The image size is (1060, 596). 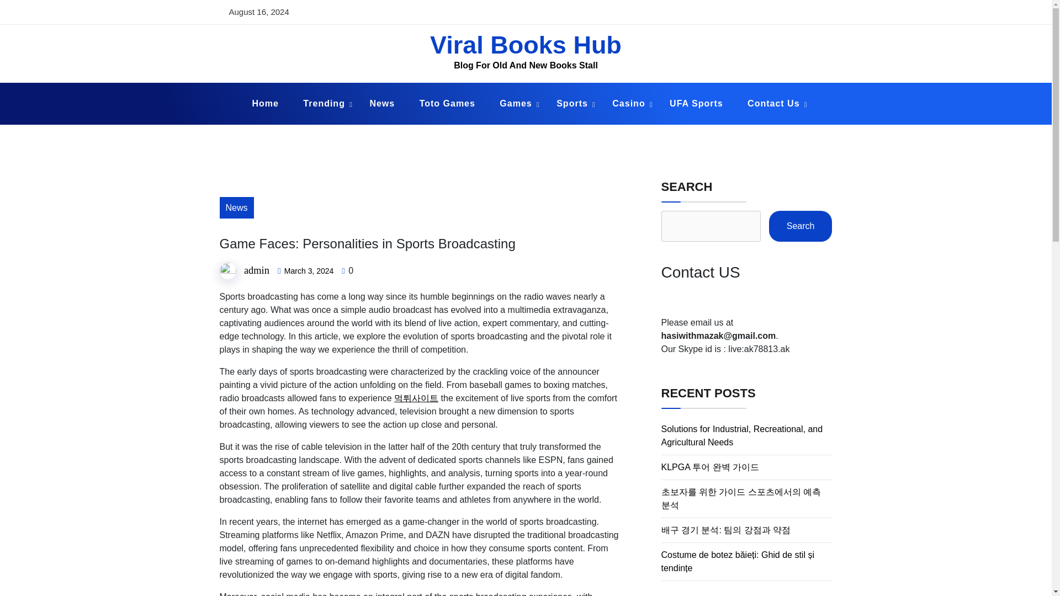 I want to click on March 3, 2024, so click(x=309, y=270).